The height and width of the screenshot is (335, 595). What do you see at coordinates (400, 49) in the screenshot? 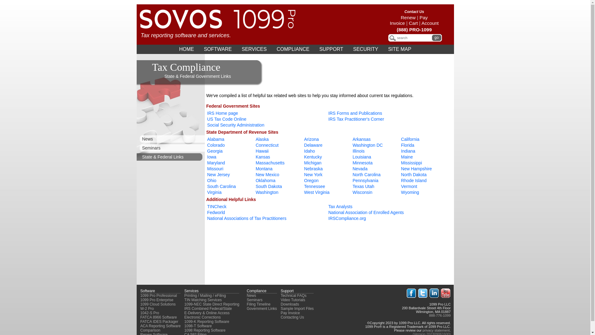
I see `SITE MAP` at bounding box center [400, 49].